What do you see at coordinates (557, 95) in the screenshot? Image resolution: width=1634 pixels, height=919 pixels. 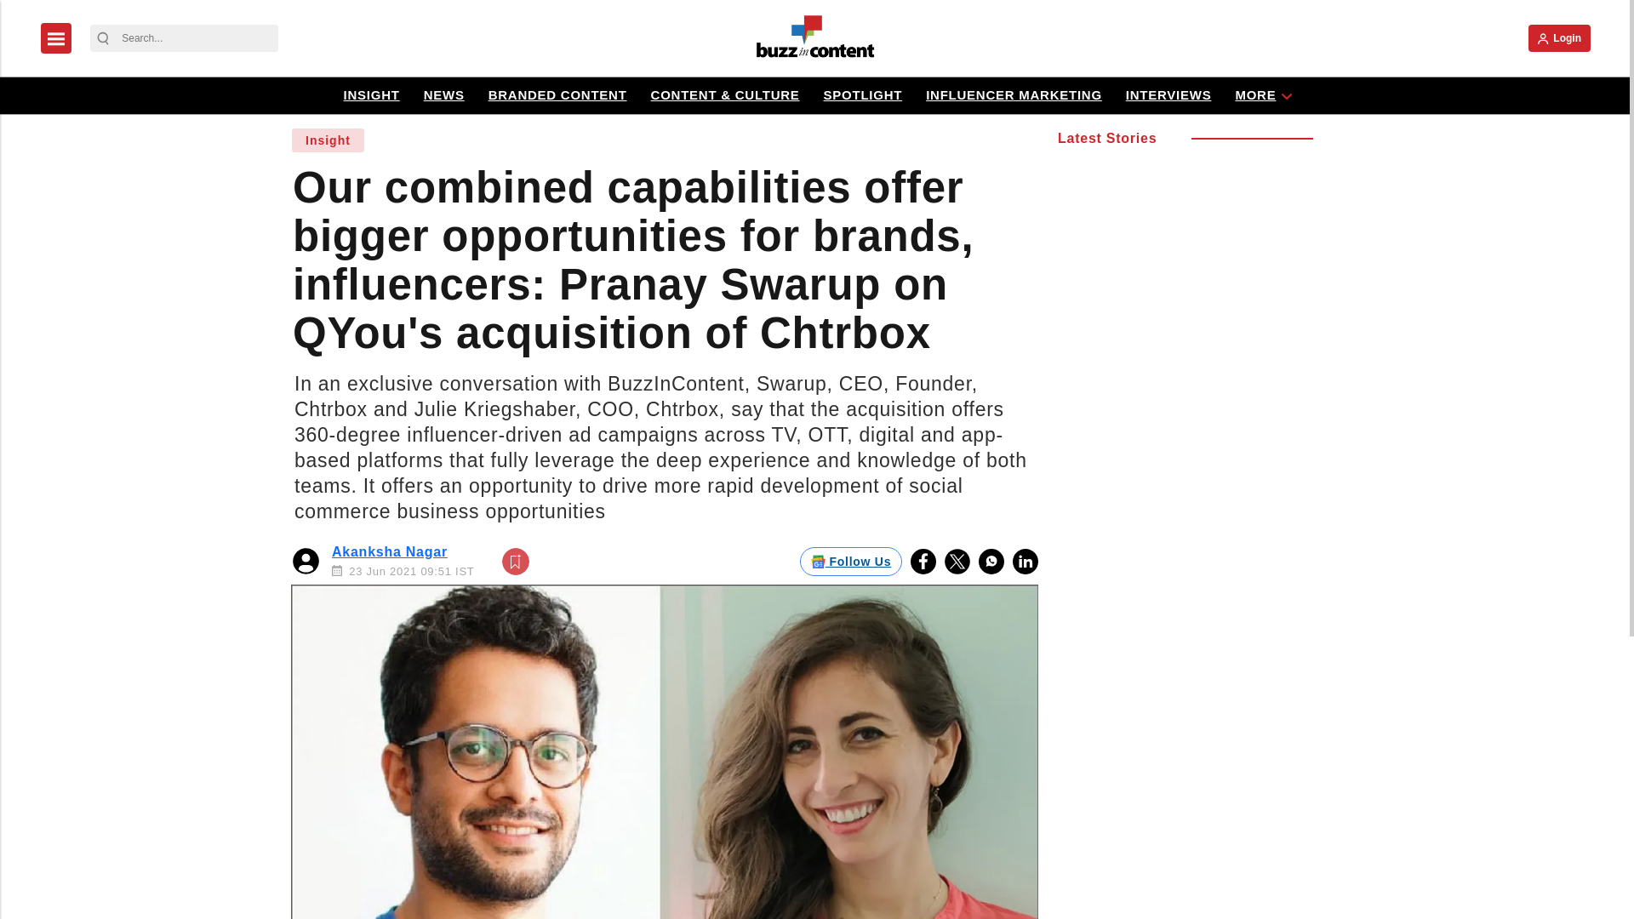 I see `BRANDED CONTENT` at bounding box center [557, 95].